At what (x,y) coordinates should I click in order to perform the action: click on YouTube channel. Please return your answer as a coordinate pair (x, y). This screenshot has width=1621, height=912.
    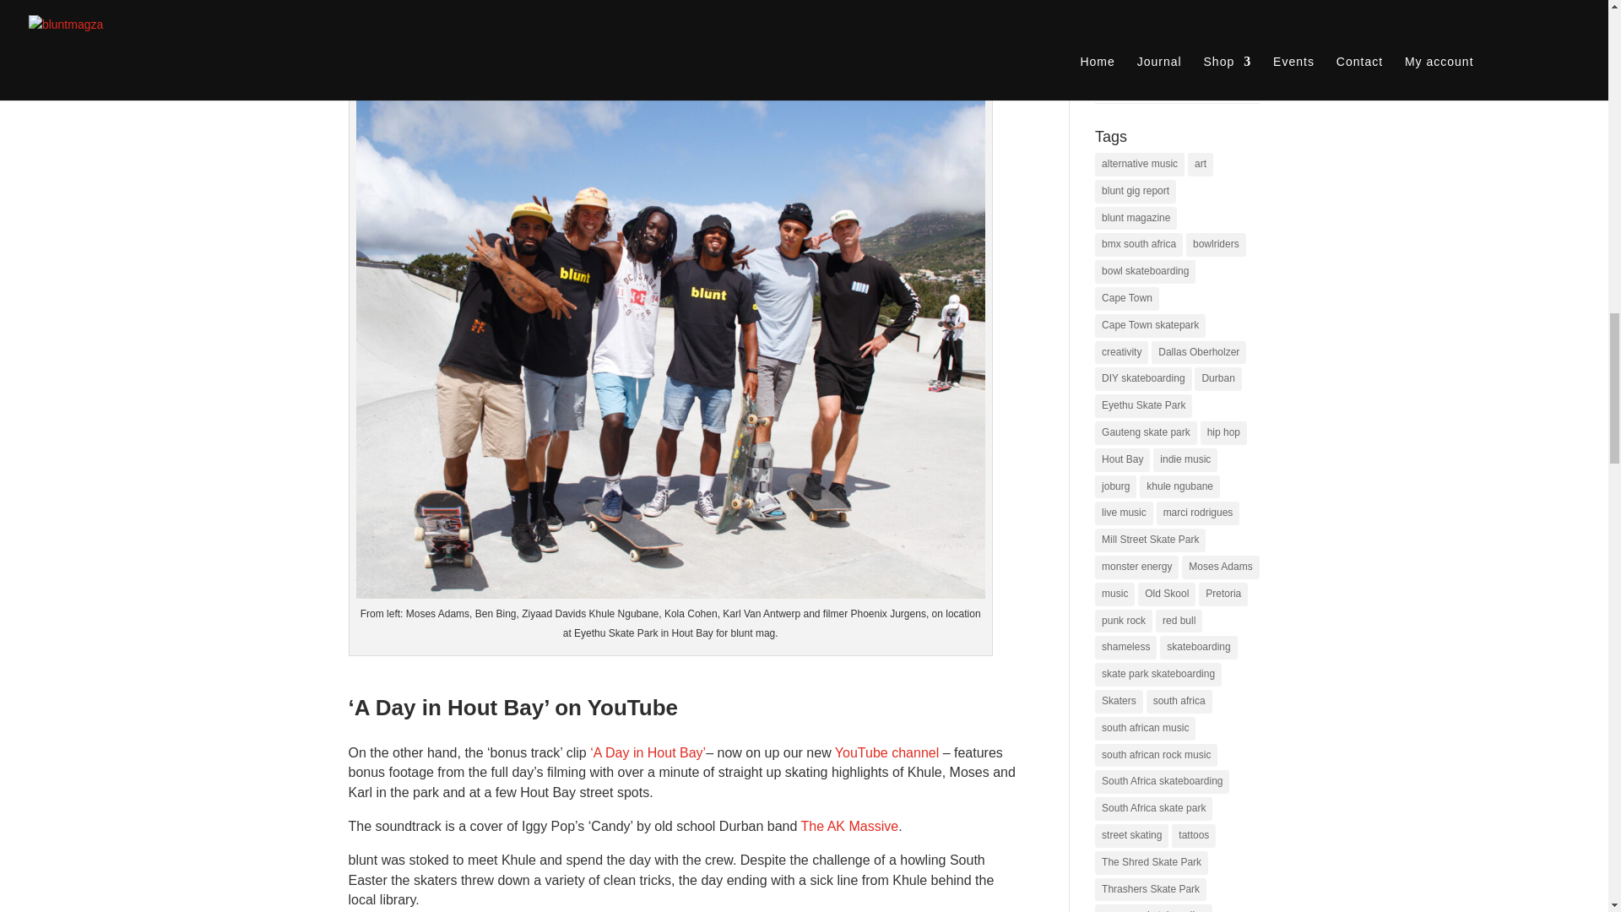
    Looking at the image, I should click on (886, 752).